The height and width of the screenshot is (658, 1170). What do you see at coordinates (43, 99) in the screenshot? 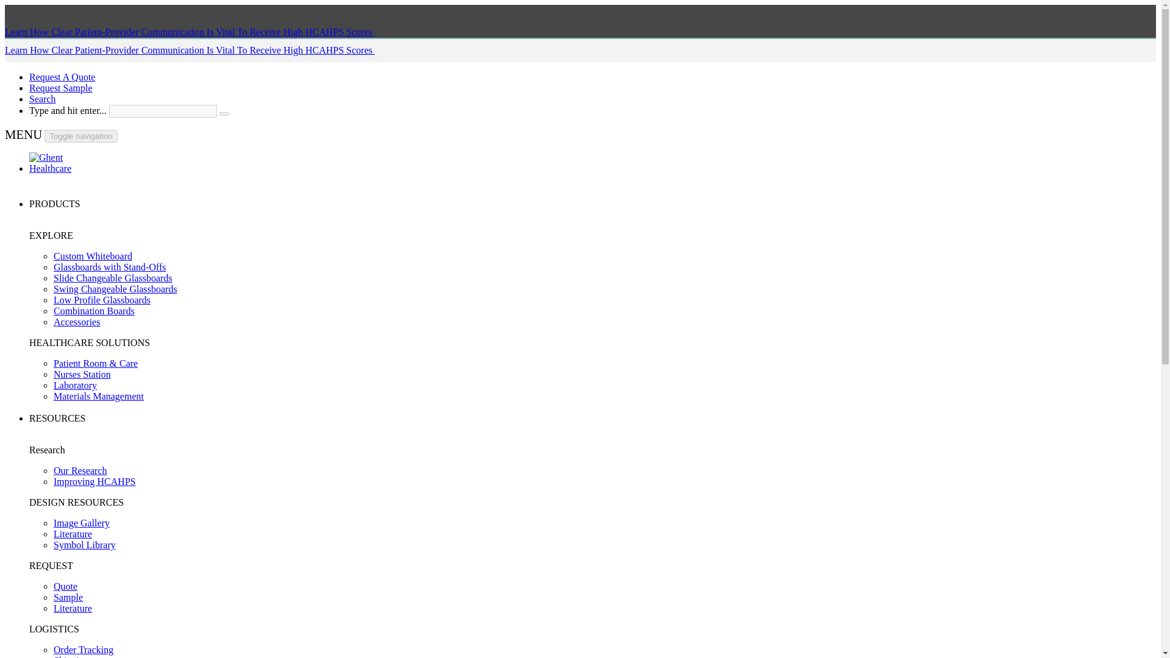
I see `Search` at bounding box center [43, 99].